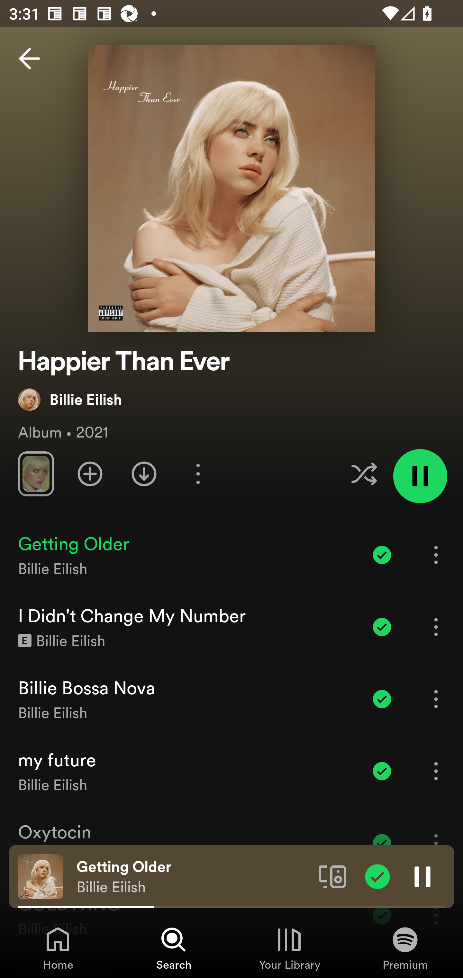  I want to click on Item added, so click(382, 555).